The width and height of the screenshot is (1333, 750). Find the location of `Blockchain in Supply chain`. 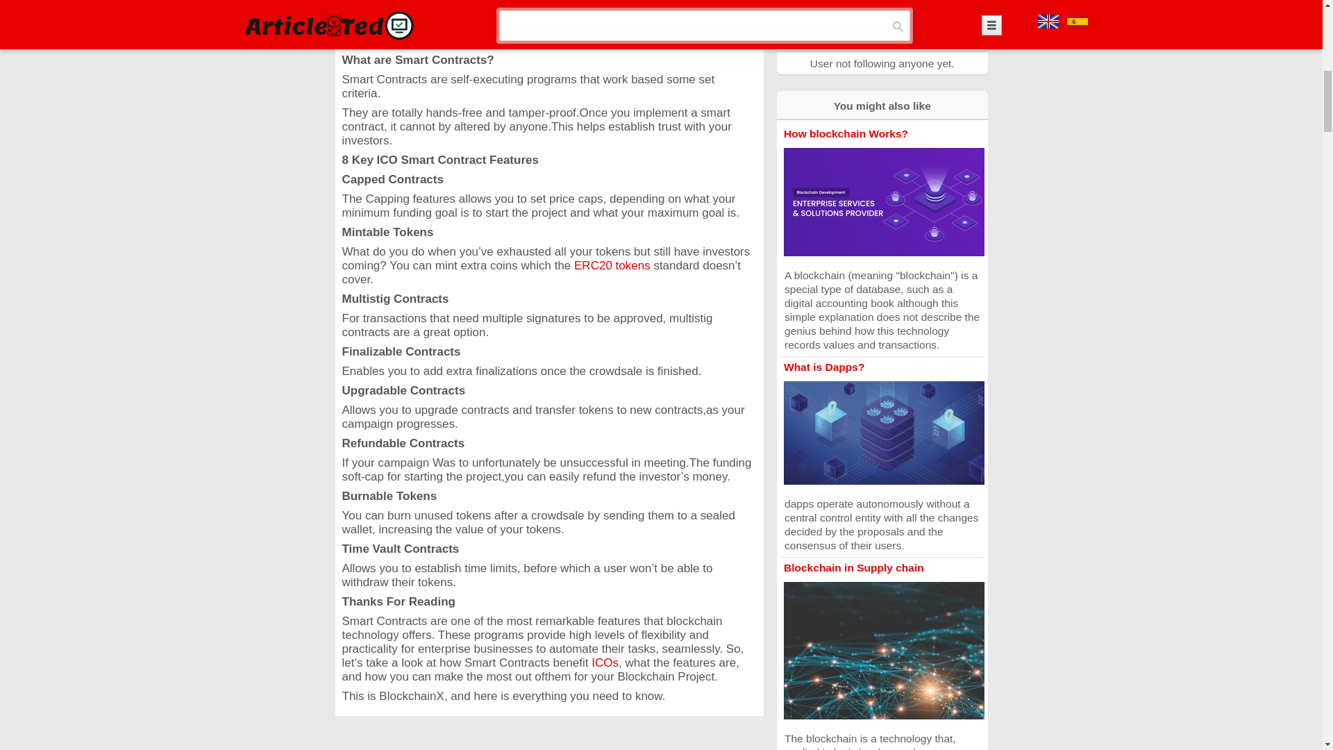

Blockchain in Supply chain is located at coordinates (853, 567).